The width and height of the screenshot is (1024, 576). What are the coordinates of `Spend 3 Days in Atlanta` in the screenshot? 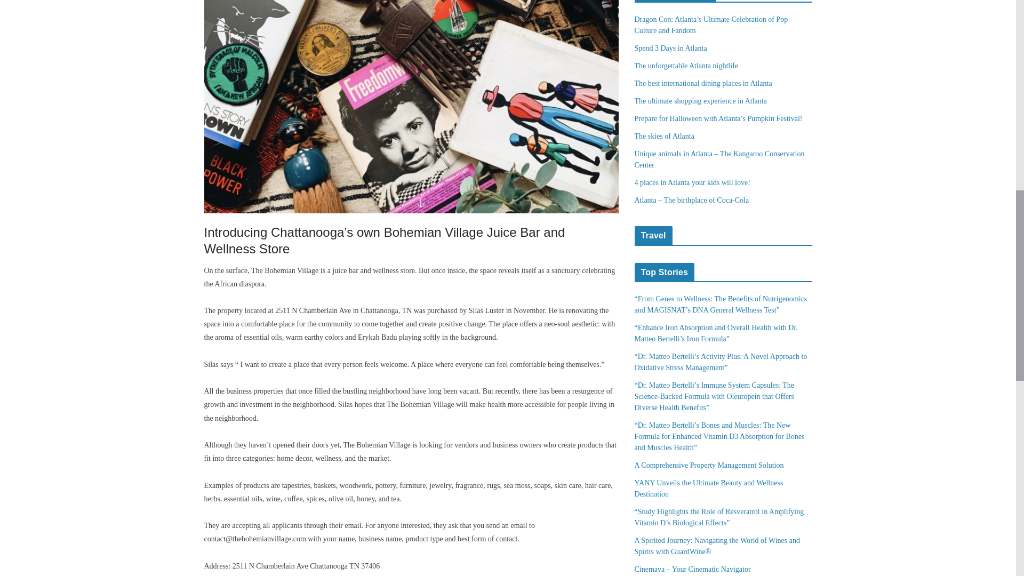 It's located at (671, 48).